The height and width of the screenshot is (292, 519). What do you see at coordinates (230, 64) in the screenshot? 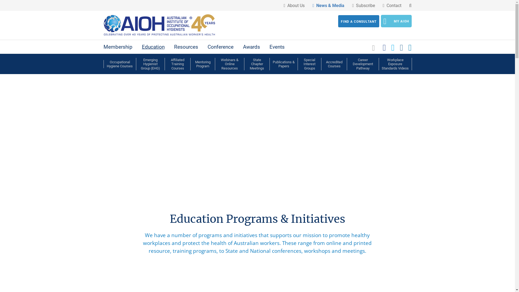
I see `Webinars & Online Resources` at bounding box center [230, 64].